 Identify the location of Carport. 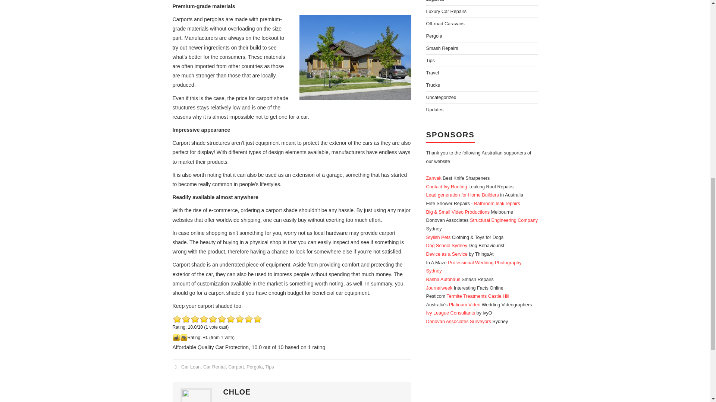
(236, 367).